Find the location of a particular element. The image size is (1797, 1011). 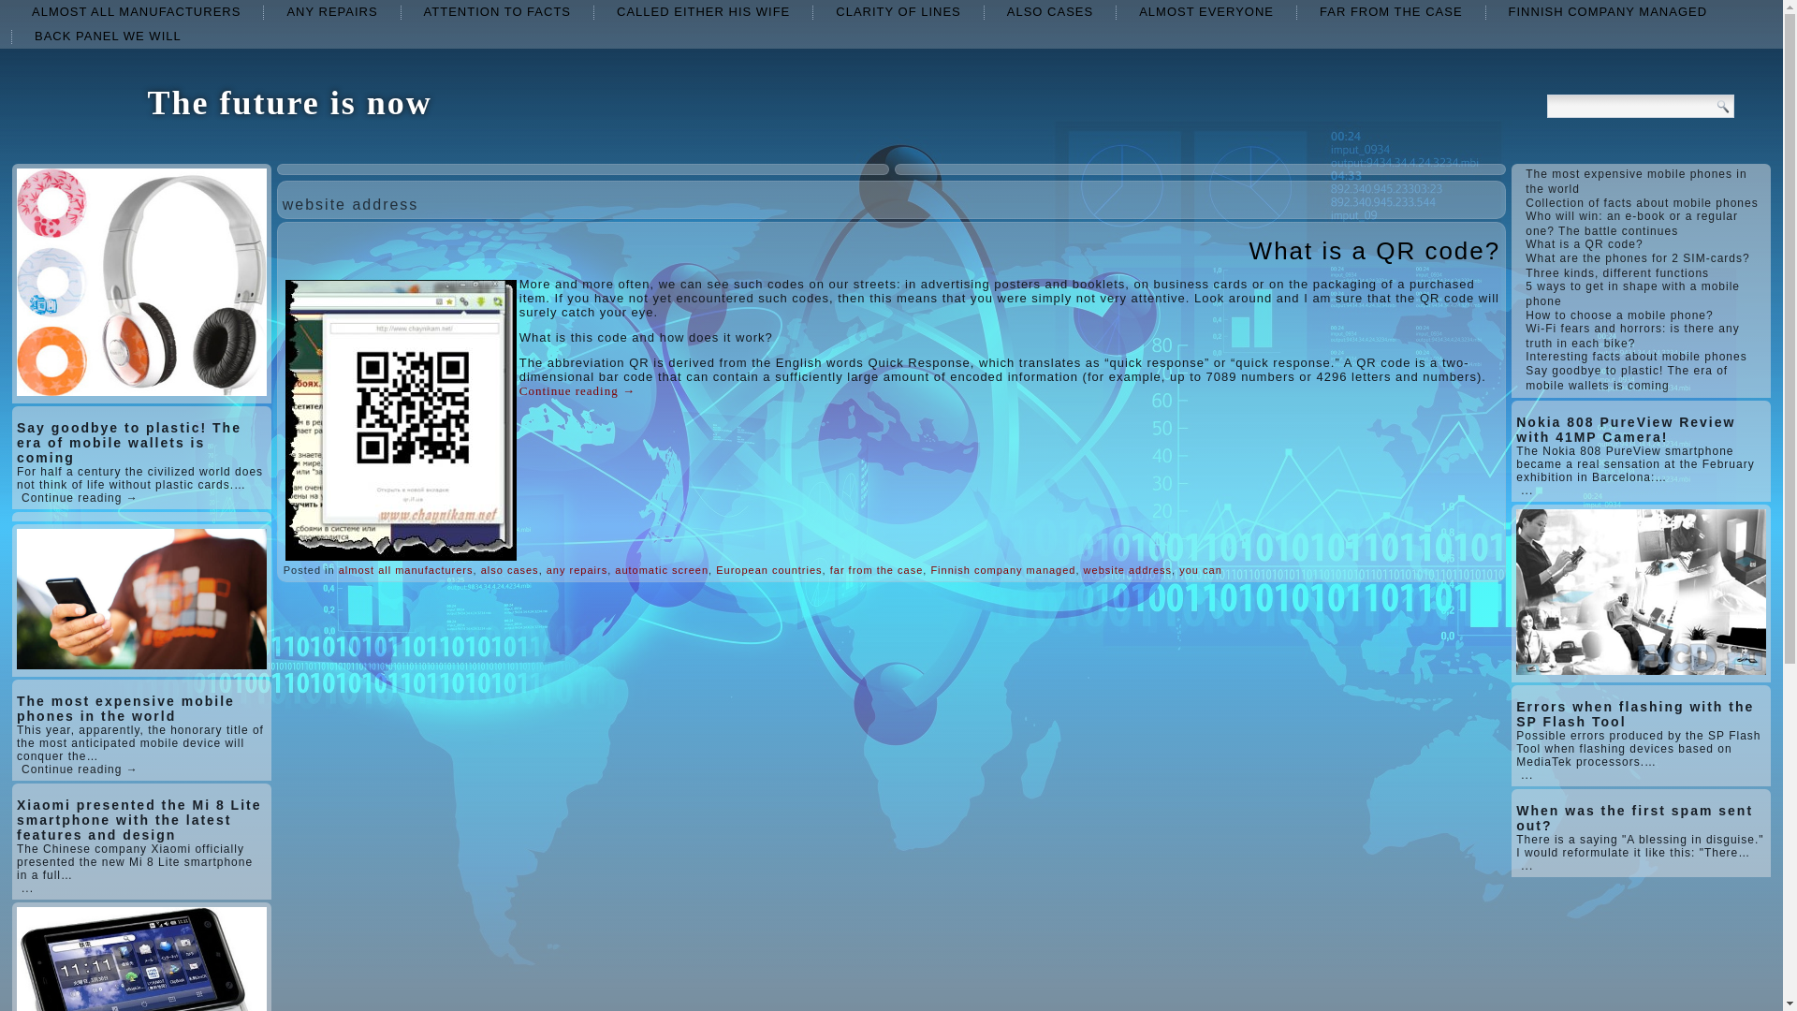

almost all manufacturers is located at coordinates (135, 11).